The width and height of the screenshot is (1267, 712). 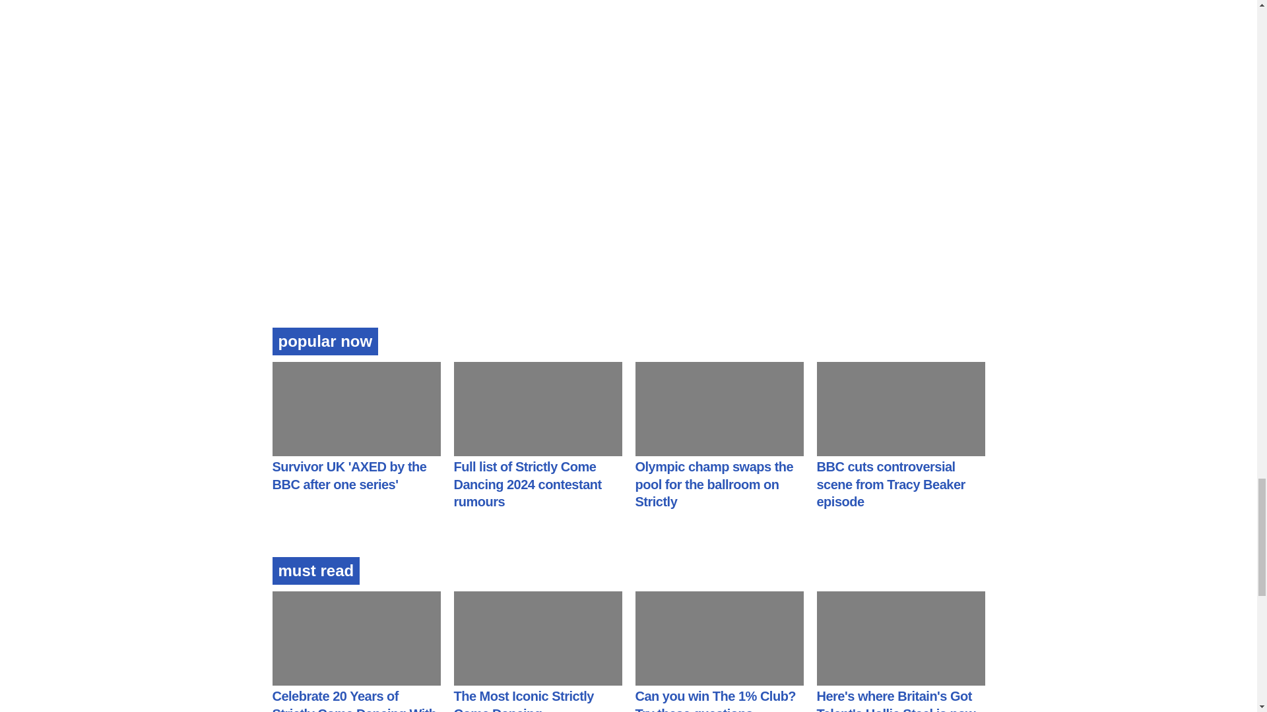 I want to click on Survivor UK 'AXED by the BBC after one series', so click(x=348, y=475).